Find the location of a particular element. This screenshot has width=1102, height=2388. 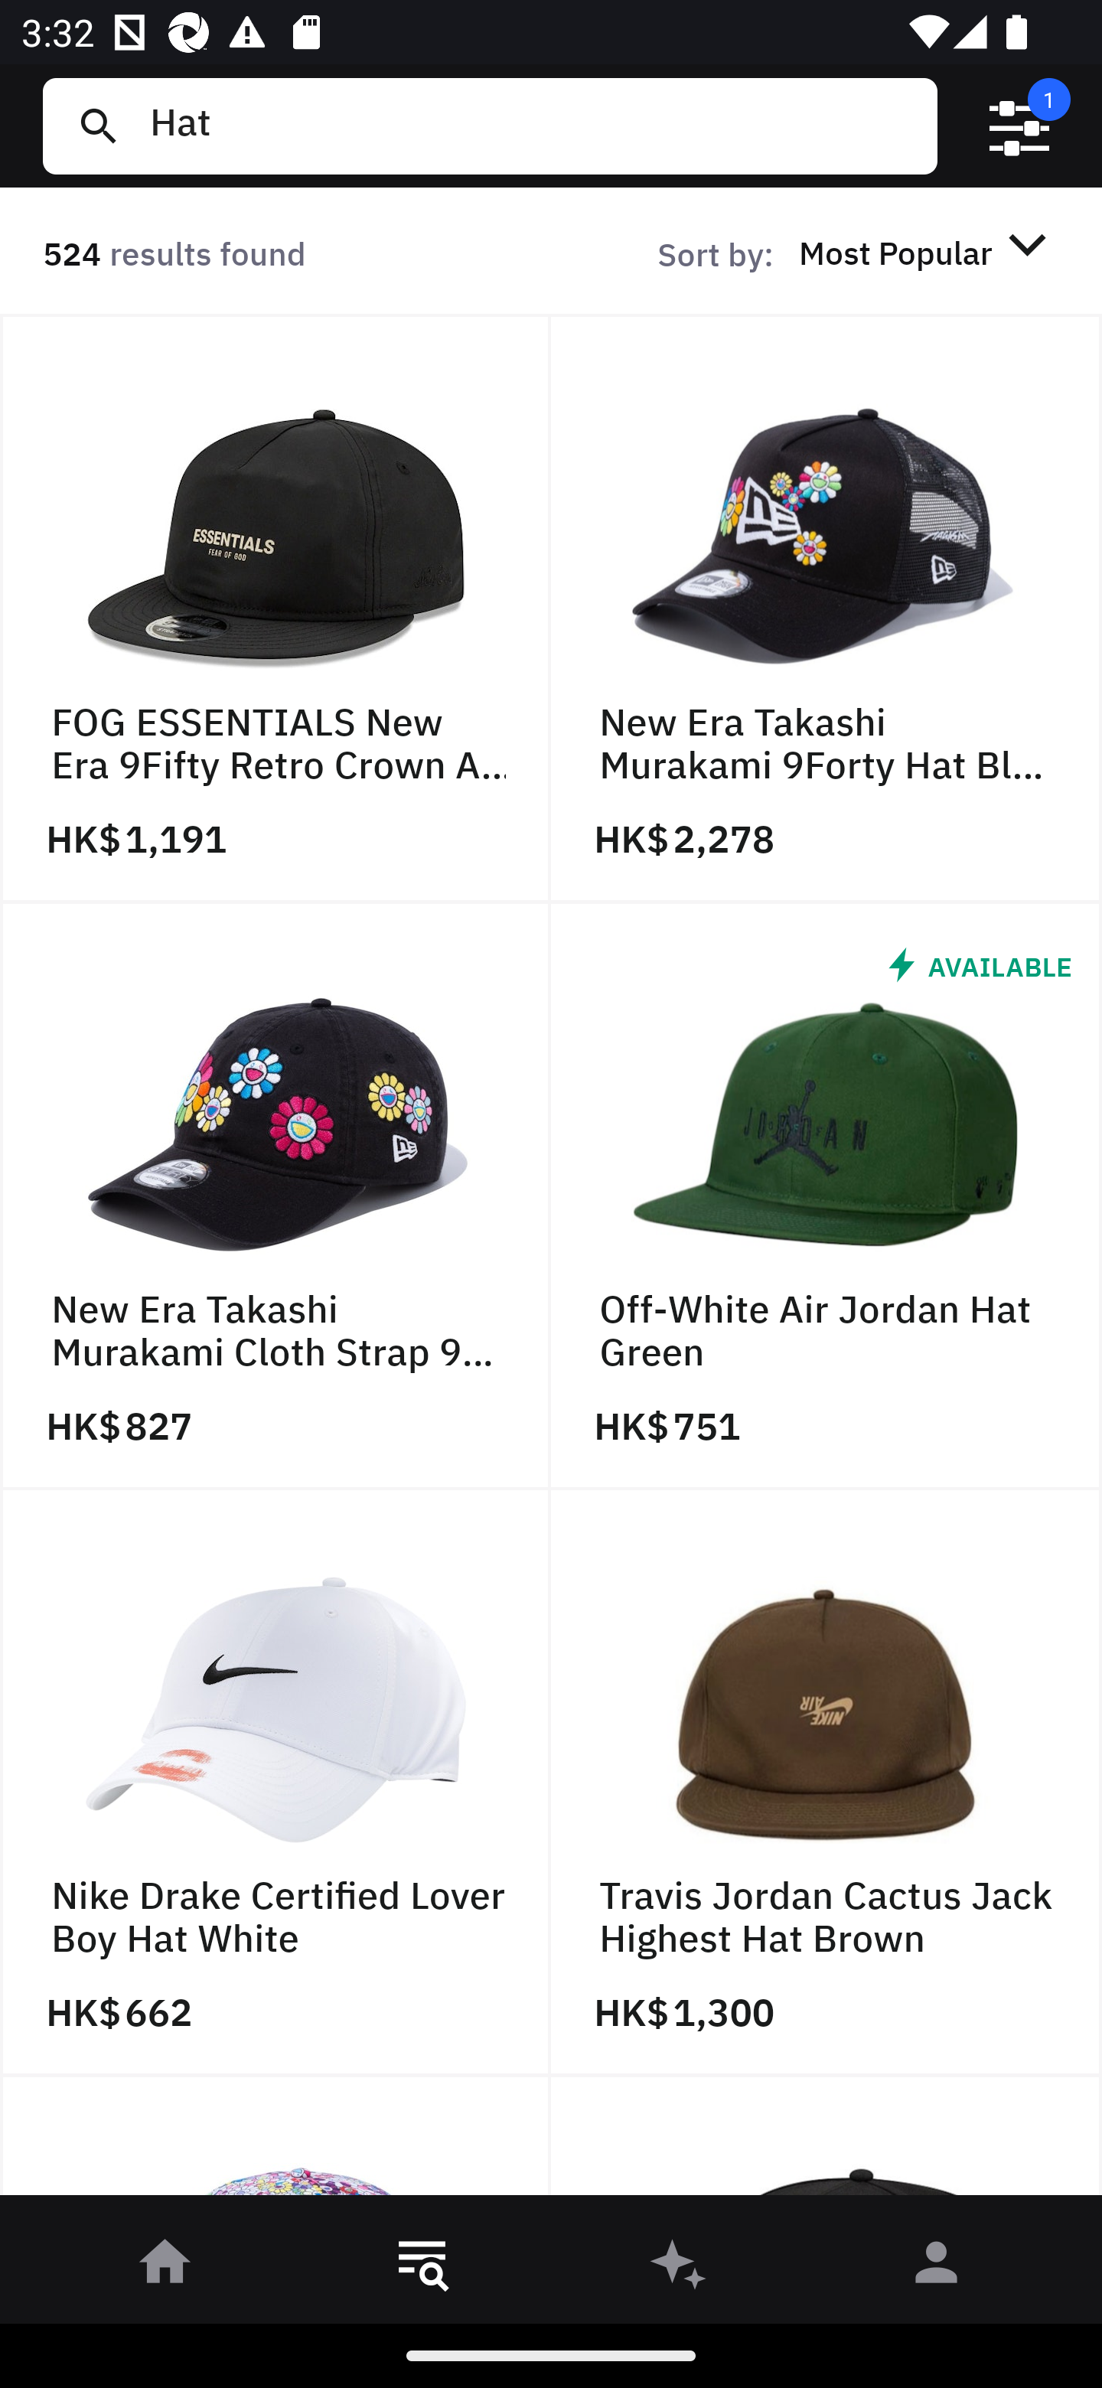

 is located at coordinates (1019, 126).